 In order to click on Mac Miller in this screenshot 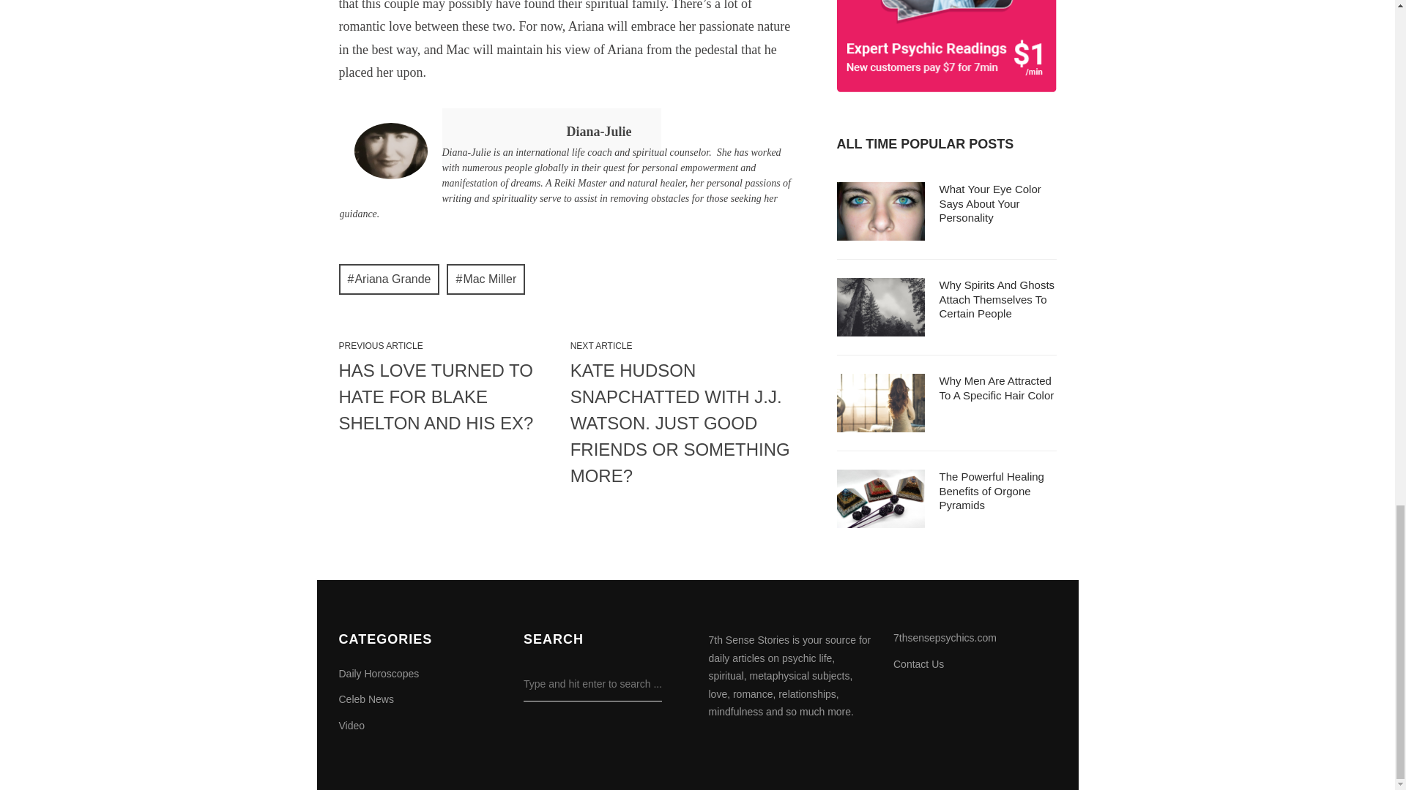, I will do `click(486, 279)`.